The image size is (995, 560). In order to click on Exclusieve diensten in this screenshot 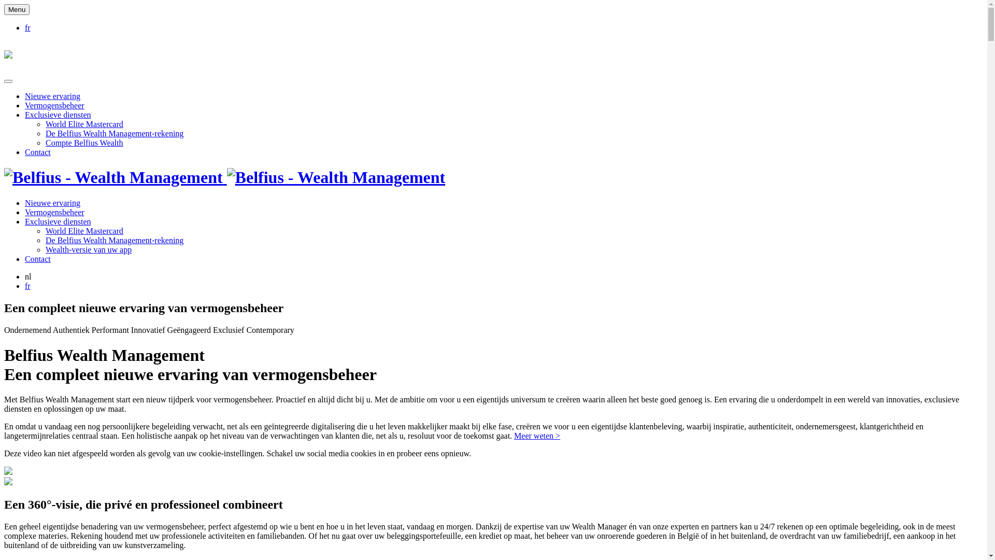, I will do `click(58, 222)`.